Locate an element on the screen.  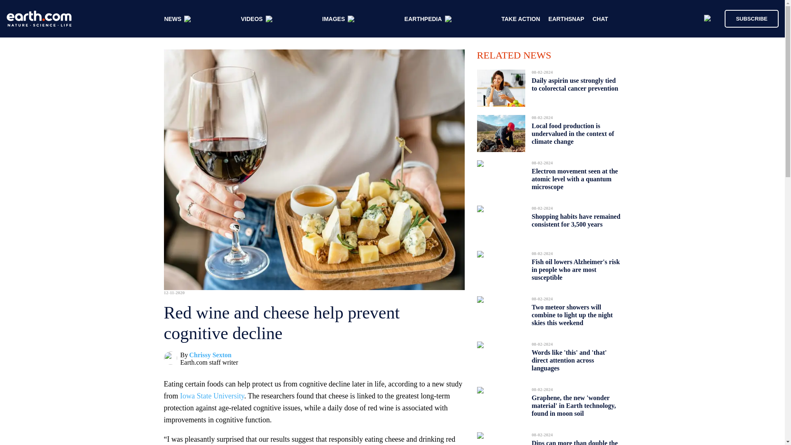
SUBSCRIBE is located at coordinates (747, 18).